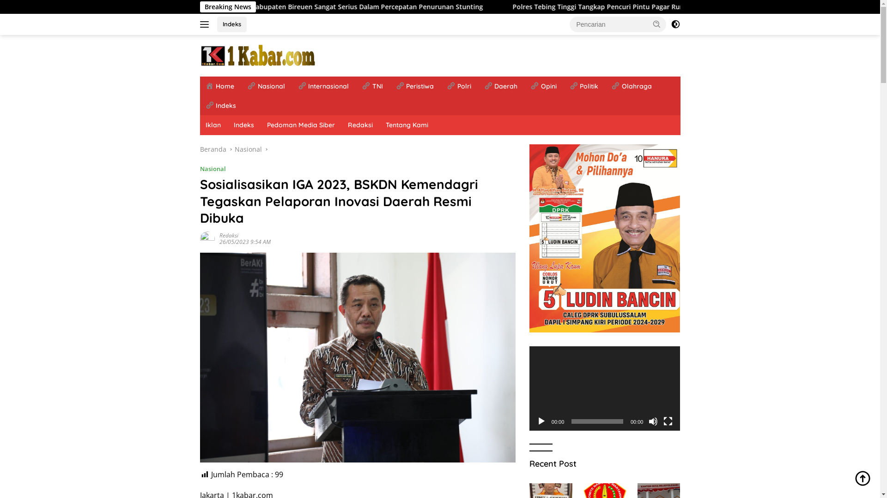 This screenshot has width=887, height=498. Describe the element at coordinates (228, 235) in the screenshot. I see `Redaksi` at that location.